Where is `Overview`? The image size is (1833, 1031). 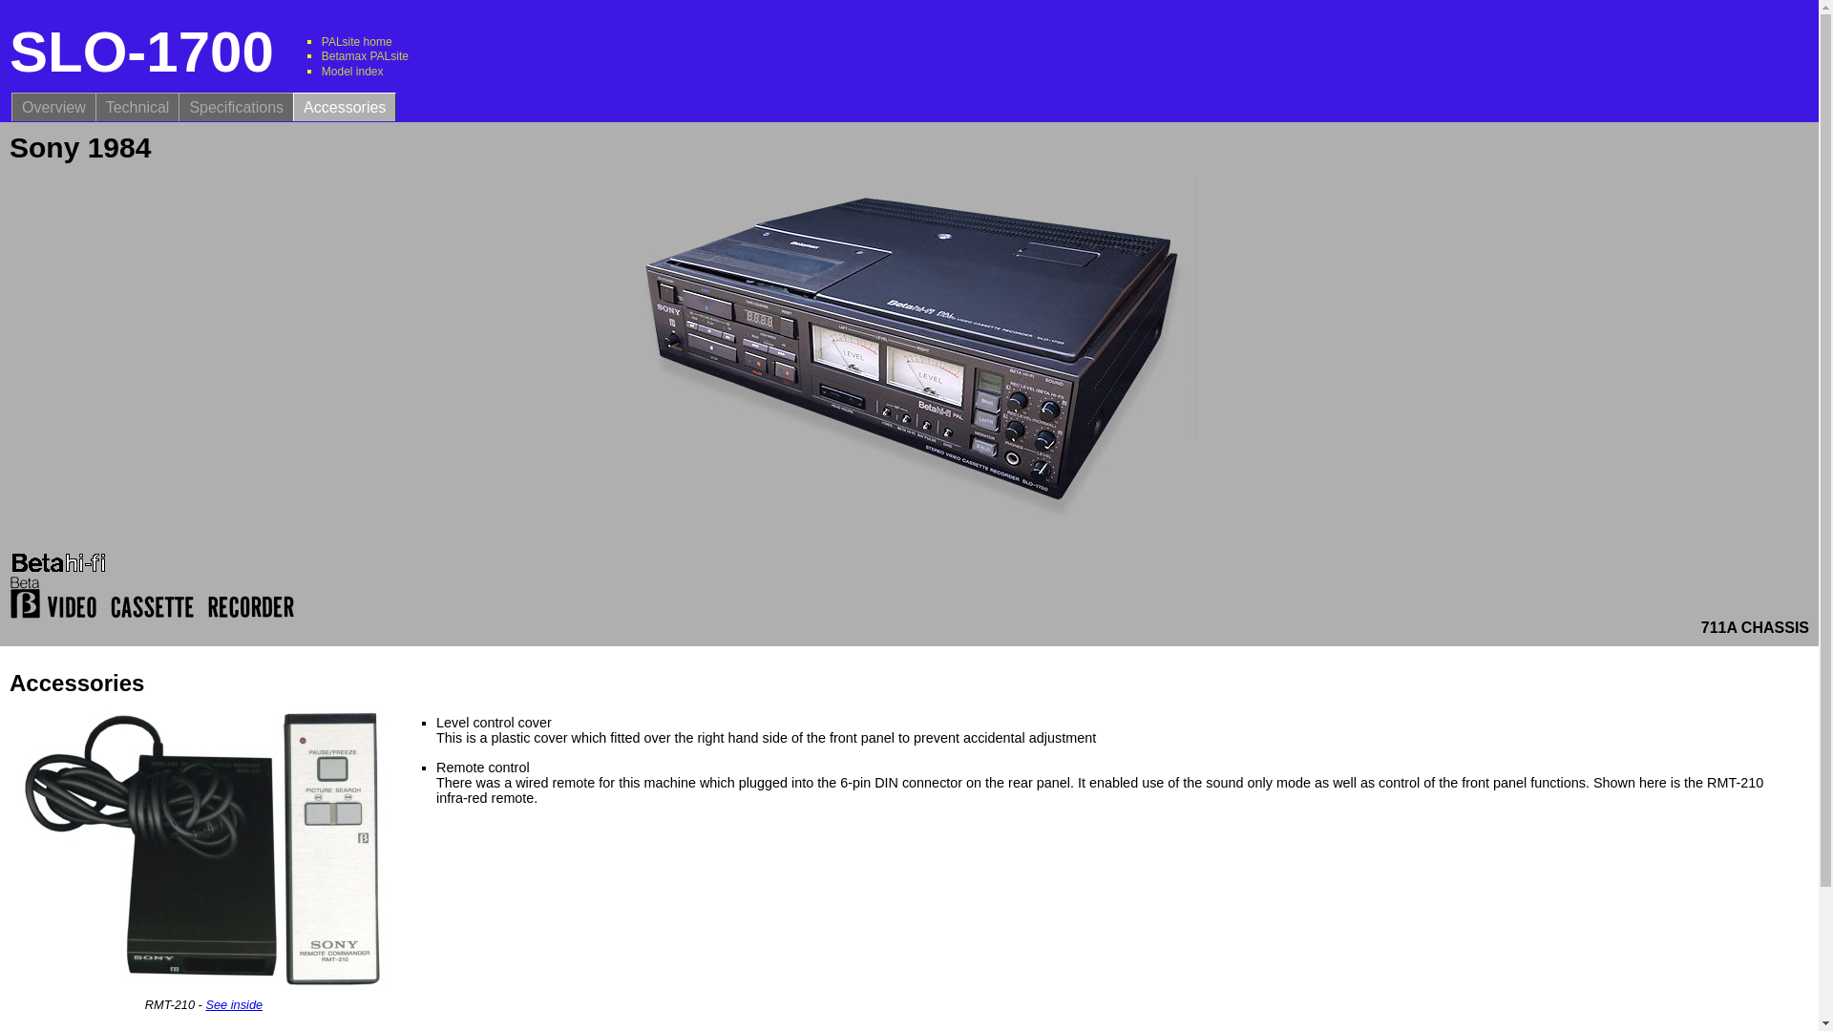 Overview is located at coordinates (53, 107).